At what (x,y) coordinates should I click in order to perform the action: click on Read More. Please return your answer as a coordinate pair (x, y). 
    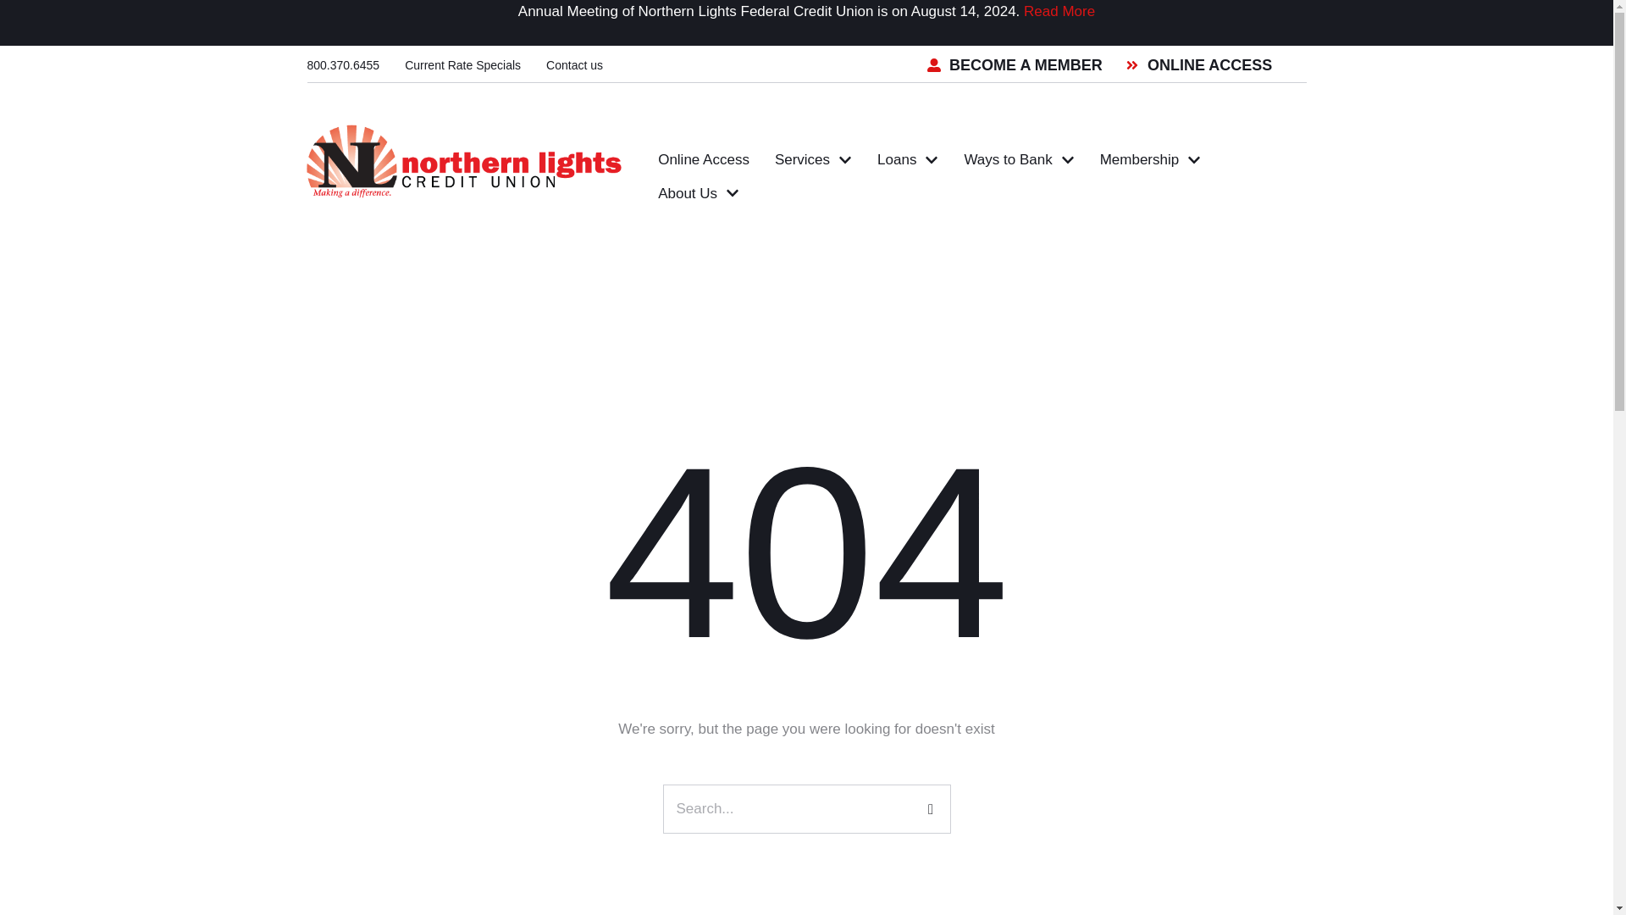
    Looking at the image, I should click on (1059, 11).